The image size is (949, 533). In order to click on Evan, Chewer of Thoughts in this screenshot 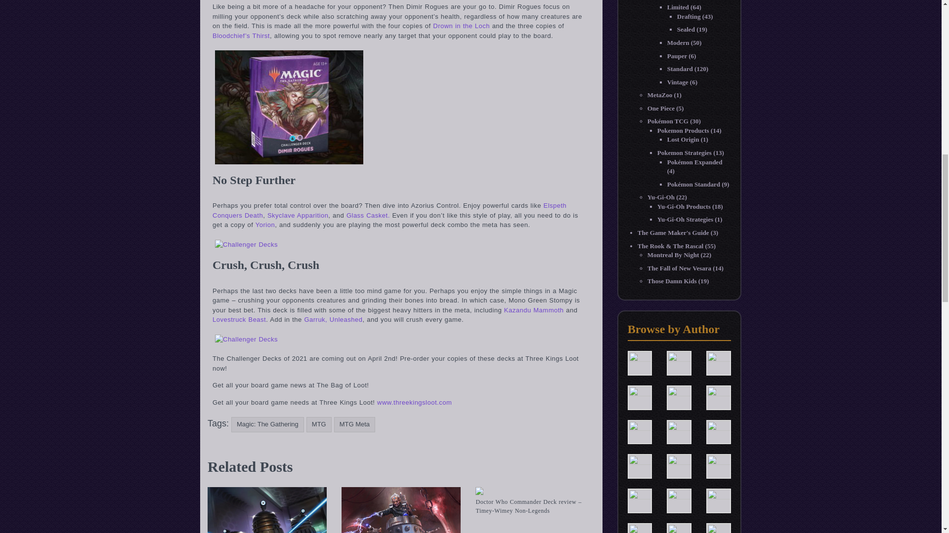, I will do `click(640, 431)`.